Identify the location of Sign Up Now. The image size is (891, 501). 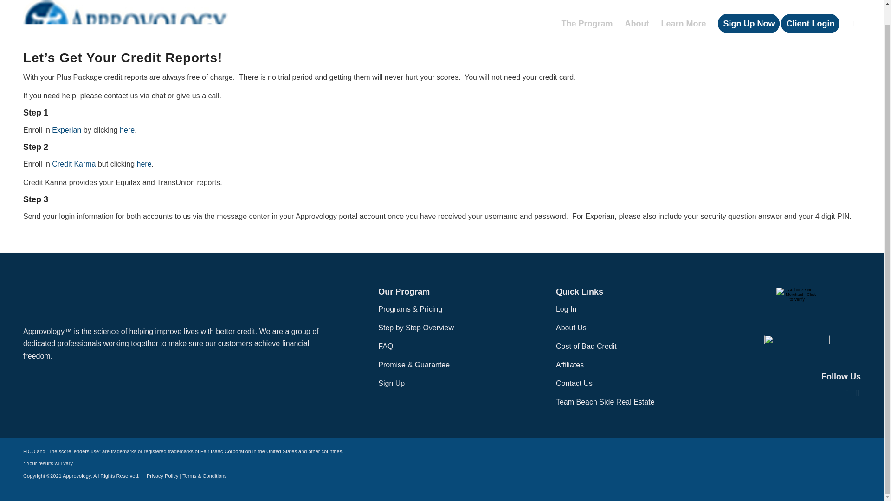
(749, 14).